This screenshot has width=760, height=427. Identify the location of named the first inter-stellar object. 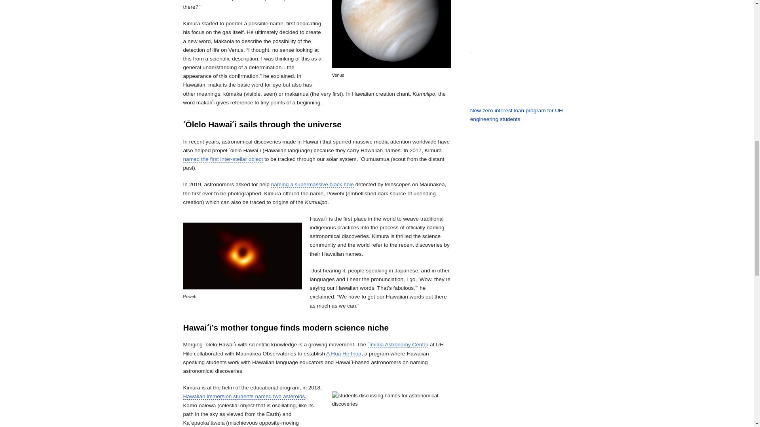
(223, 159).